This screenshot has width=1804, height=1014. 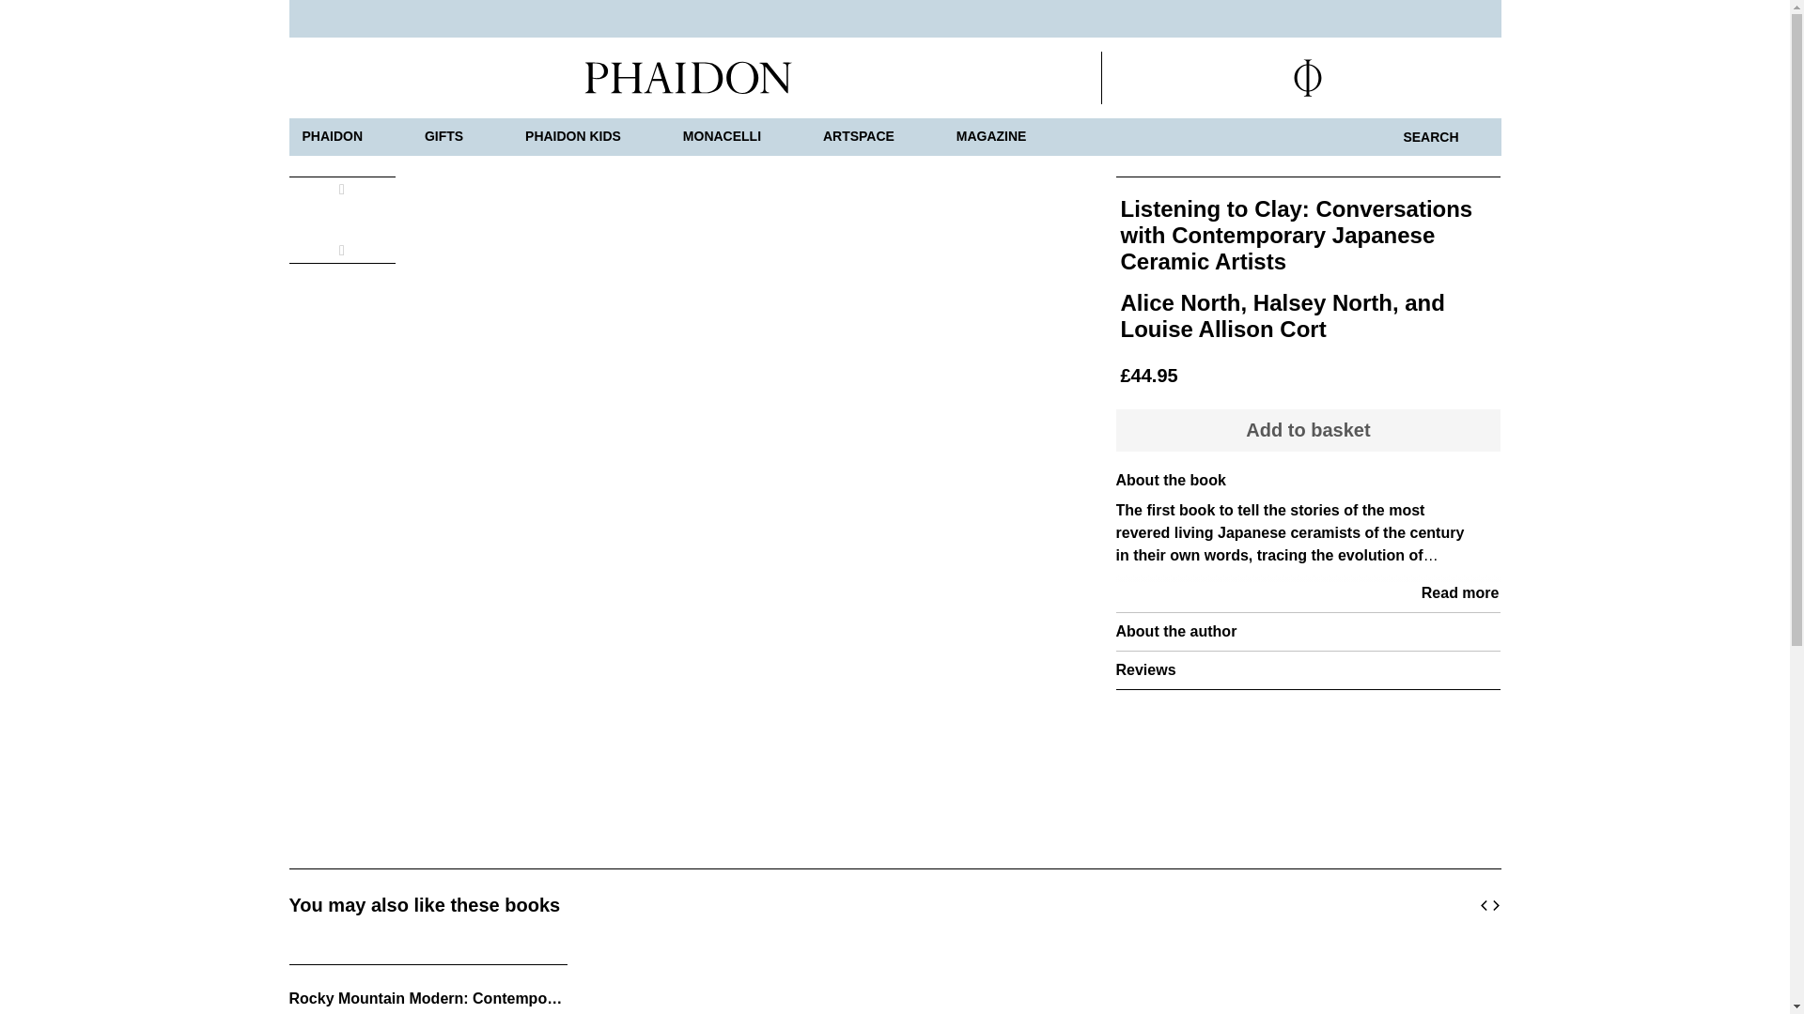 I want to click on MONACELLI, so click(x=722, y=137).